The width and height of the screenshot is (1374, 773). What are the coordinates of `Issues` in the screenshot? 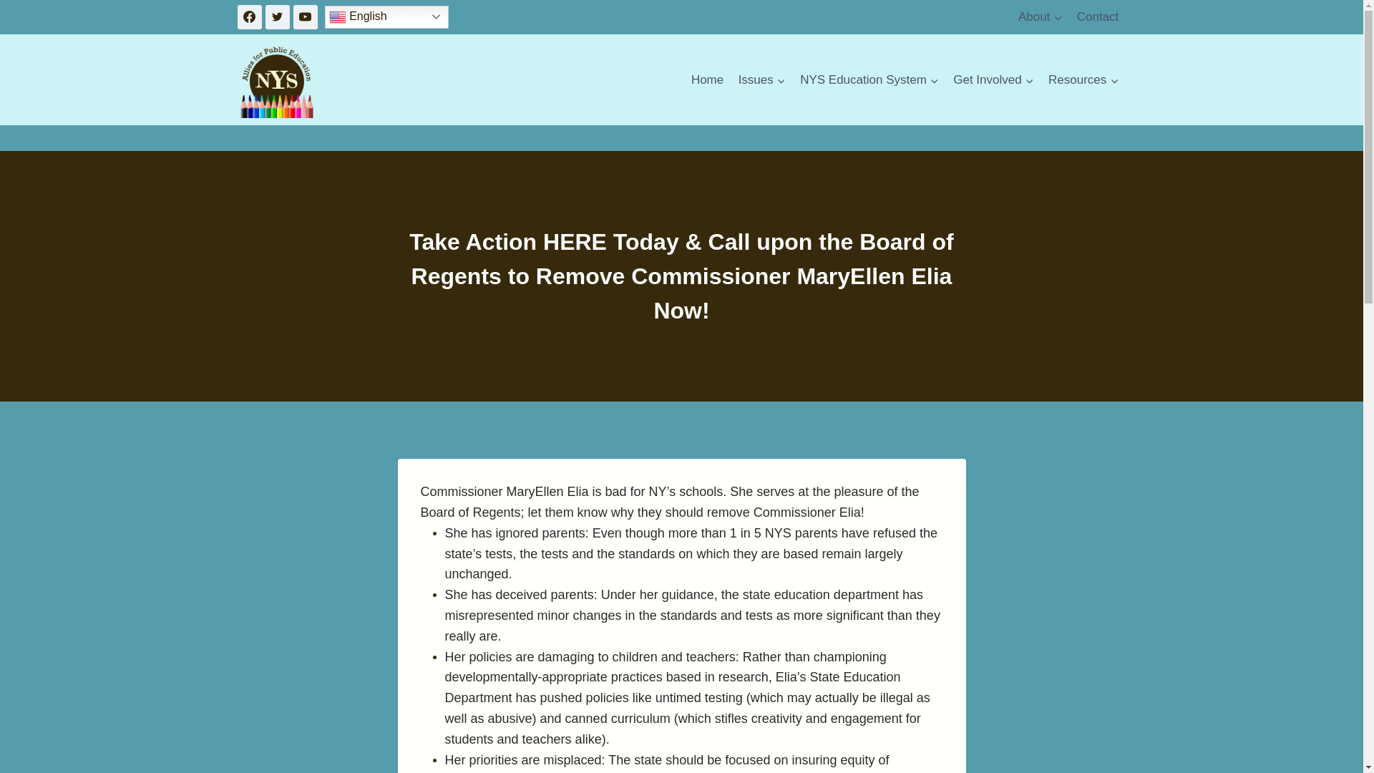 It's located at (761, 80).